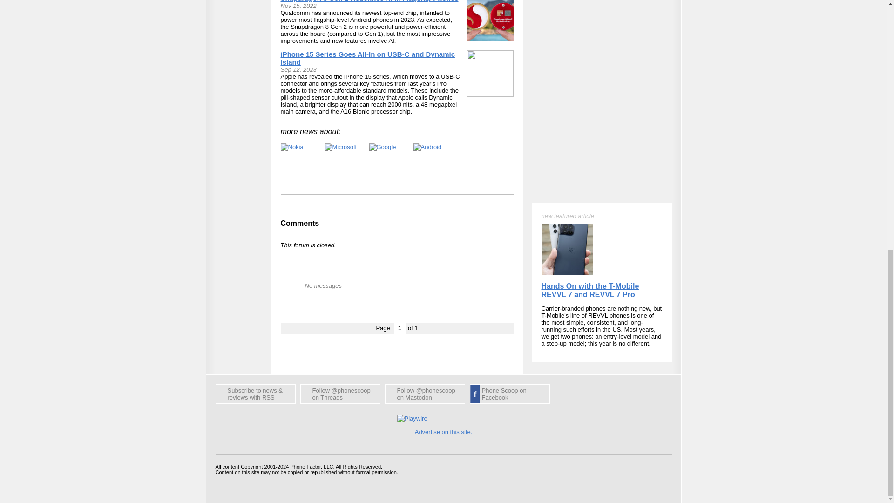  I want to click on Android, so click(427, 147).